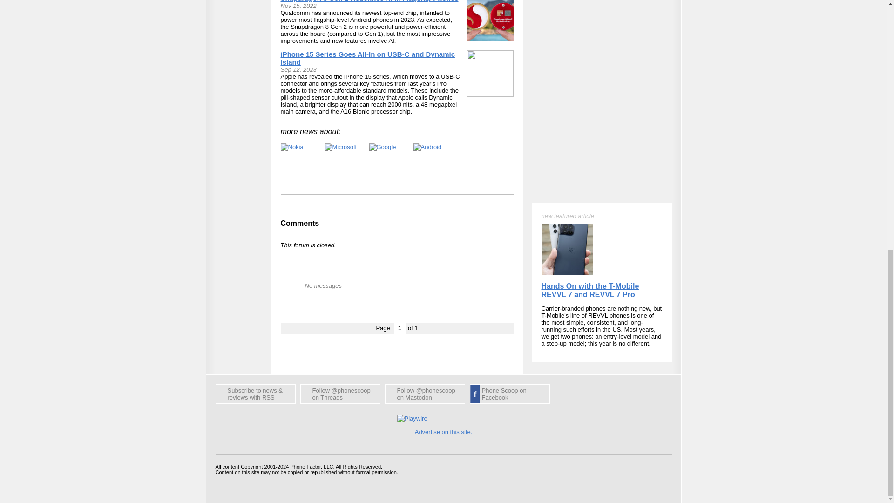  I want to click on Android, so click(427, 147).